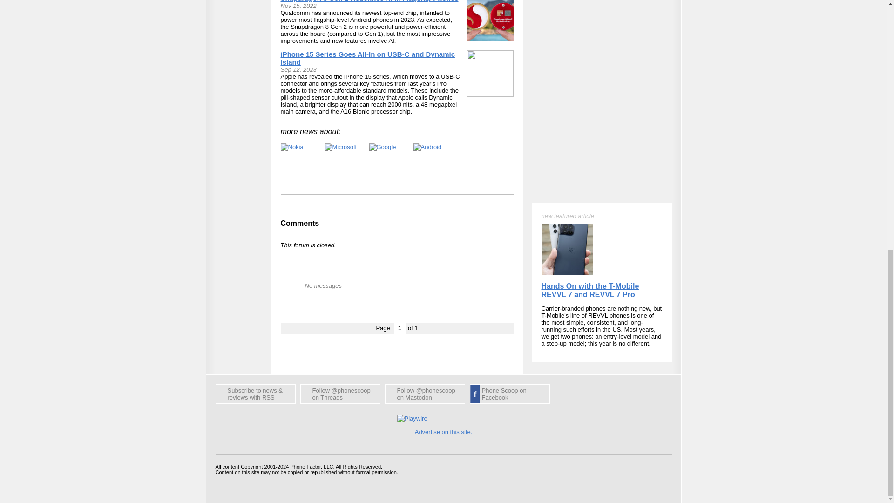  I want to click on Android, so click(427, 147).